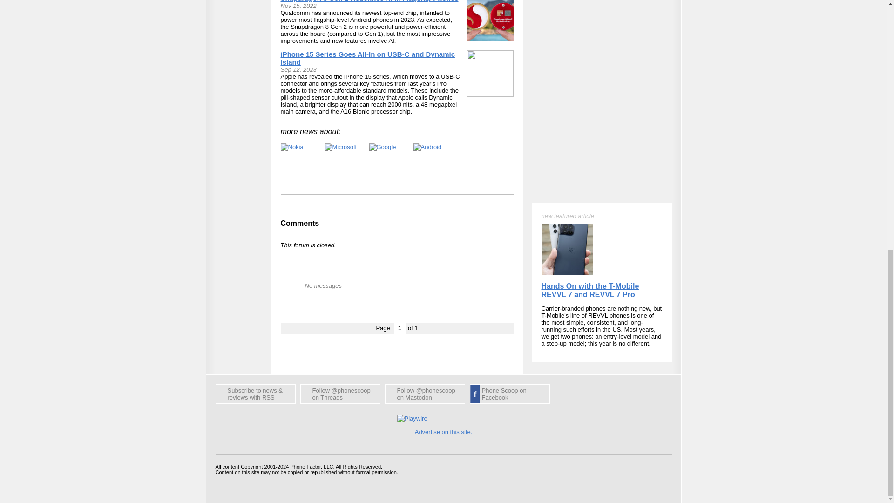  I want to click on Android, so click(427, 147).